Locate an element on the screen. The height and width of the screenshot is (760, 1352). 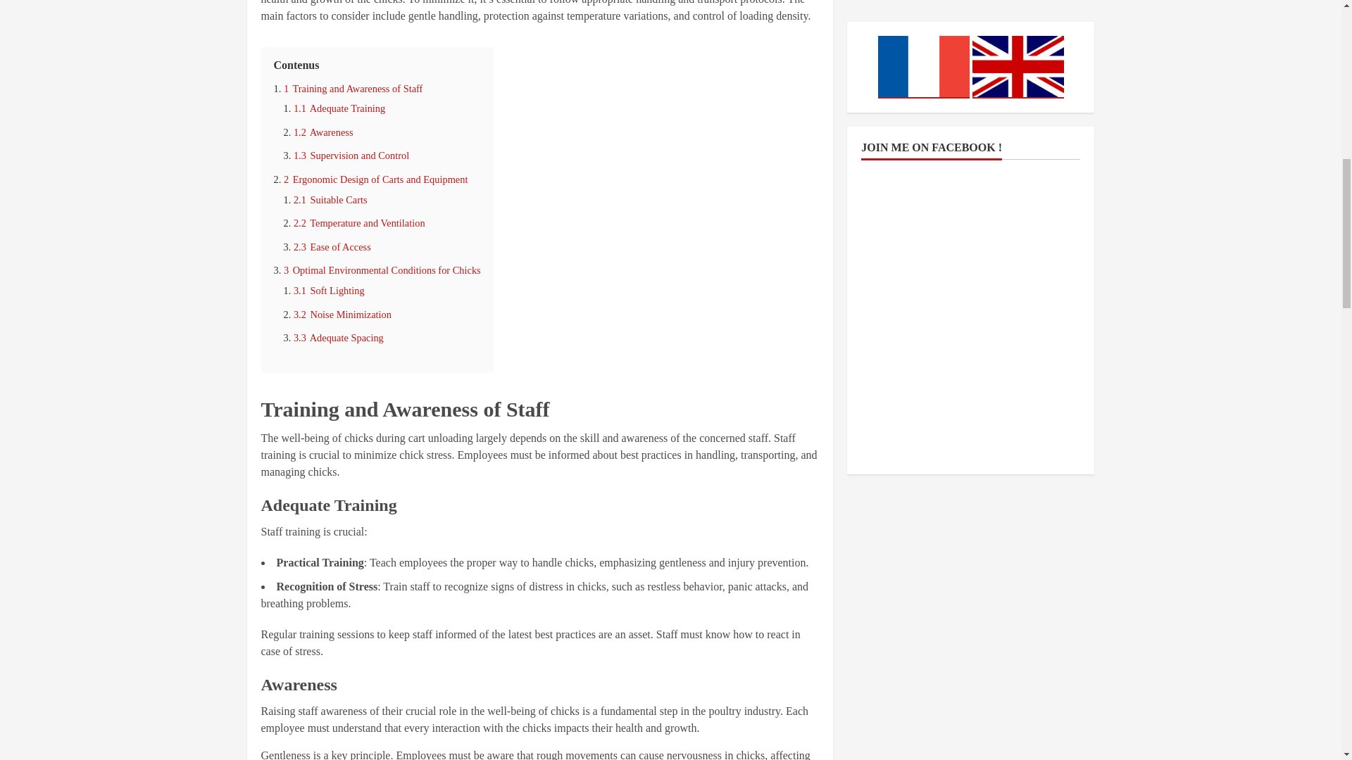
2.2 Temperature and Ventilation is located at coordinates (359, 222).